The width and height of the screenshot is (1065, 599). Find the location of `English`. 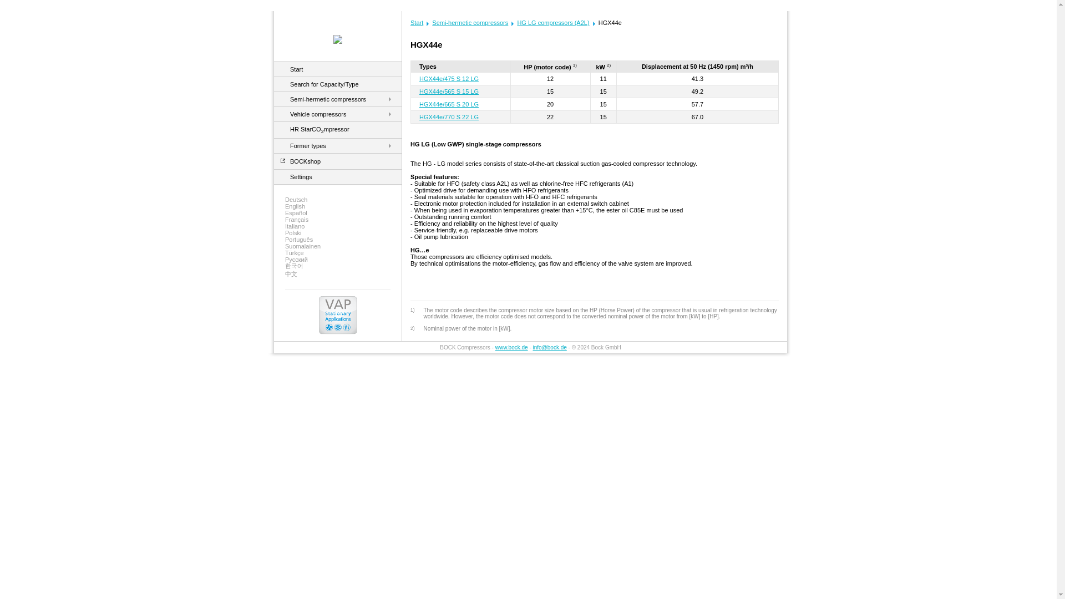

English is located at coordinates (338, 206).